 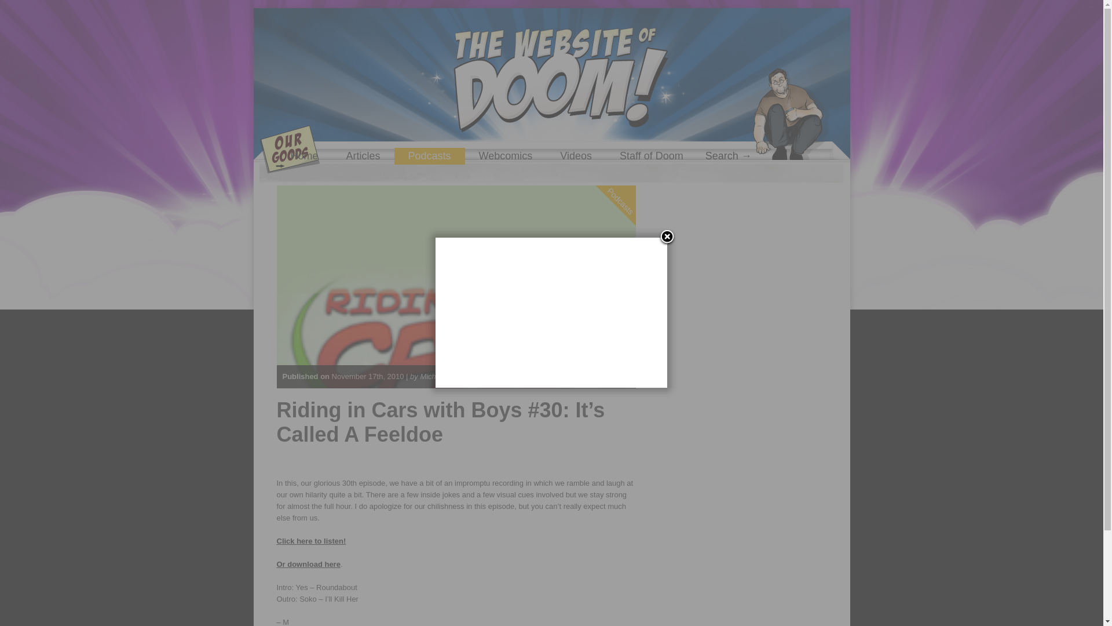 What do you see at coordinates (364, 156) in the screenshot?
I see `Articles` at bounding box center [364, 156].